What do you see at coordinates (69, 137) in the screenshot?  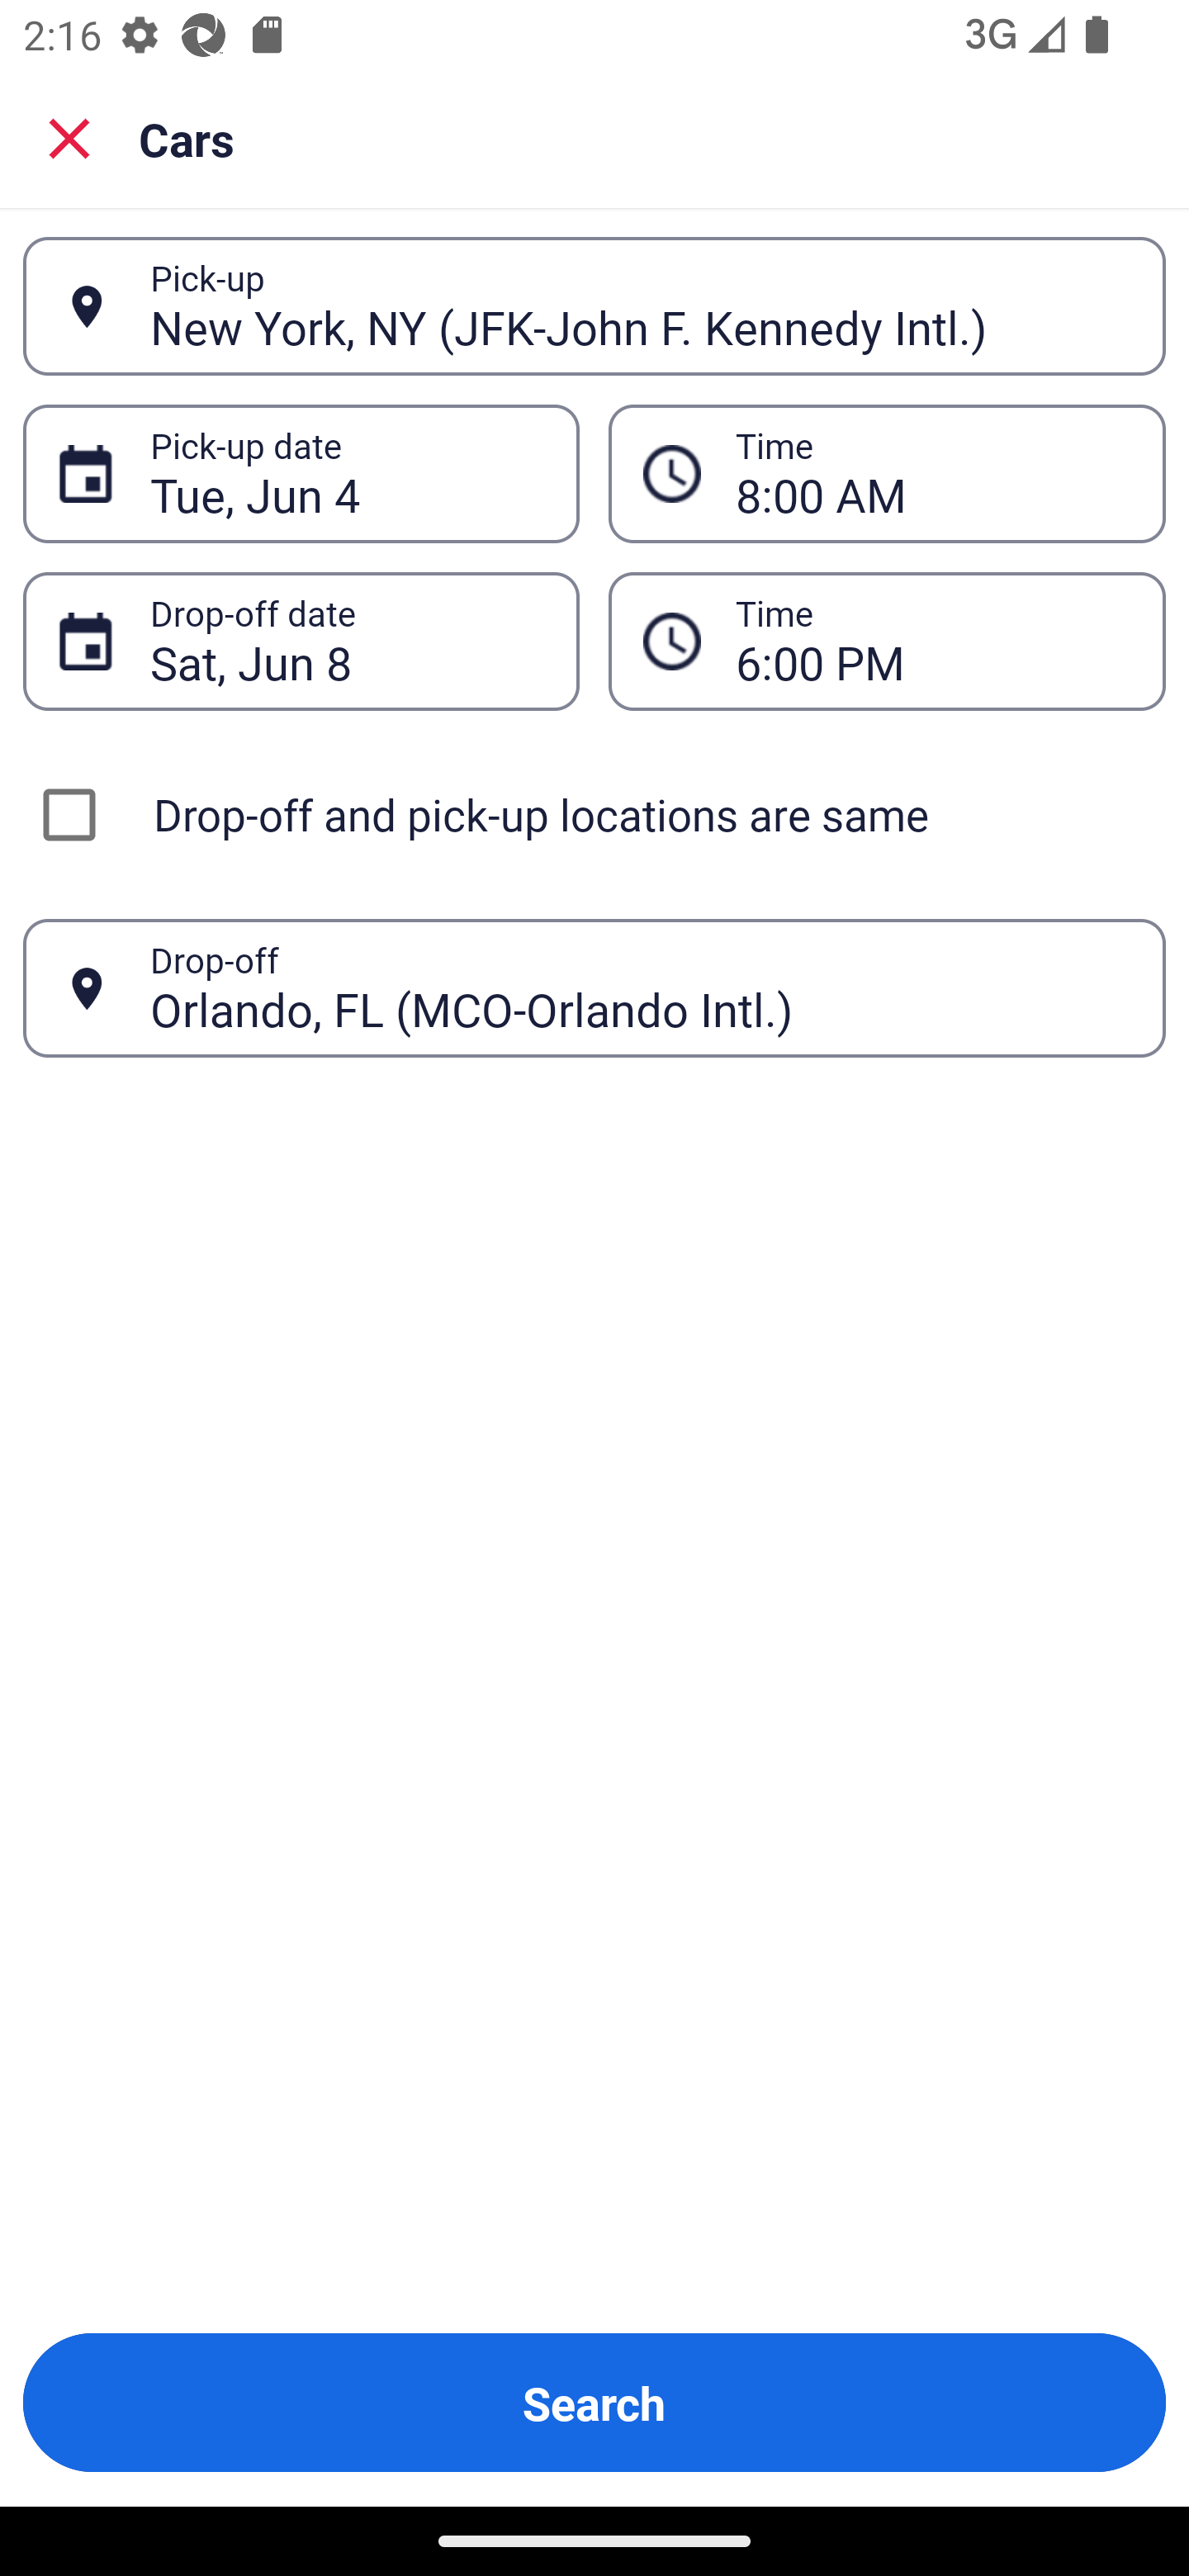 I see `Close search screen` at bounding box center [69, 137].